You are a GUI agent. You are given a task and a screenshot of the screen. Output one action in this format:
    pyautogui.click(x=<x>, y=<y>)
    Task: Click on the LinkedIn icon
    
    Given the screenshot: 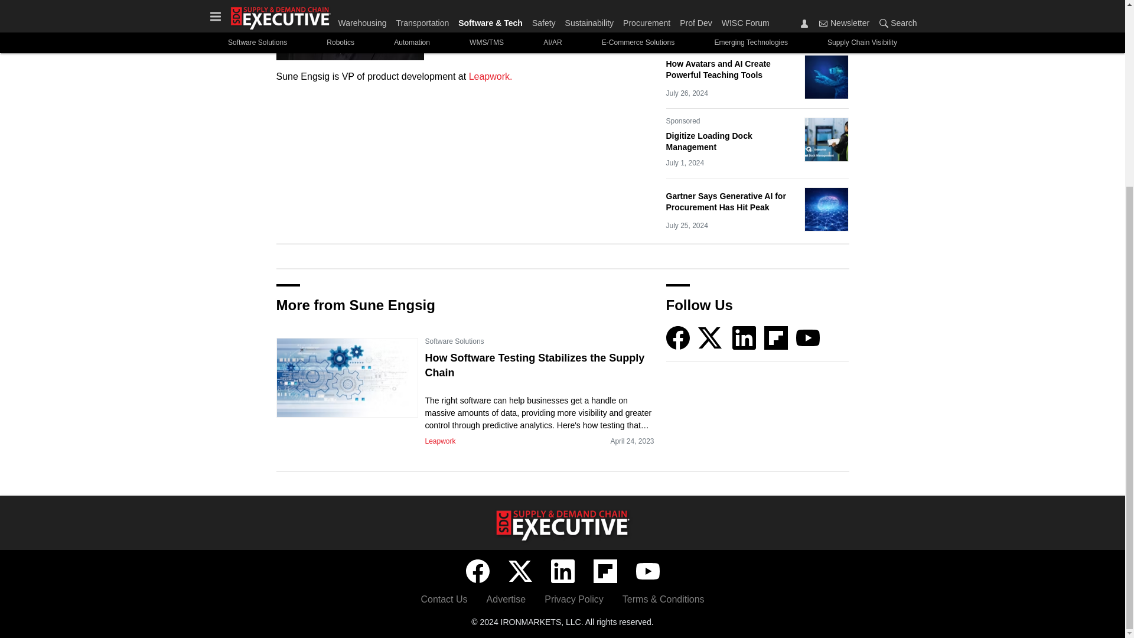 What is the action you would take?
    pyautogui.click(x=744, y=337)
    